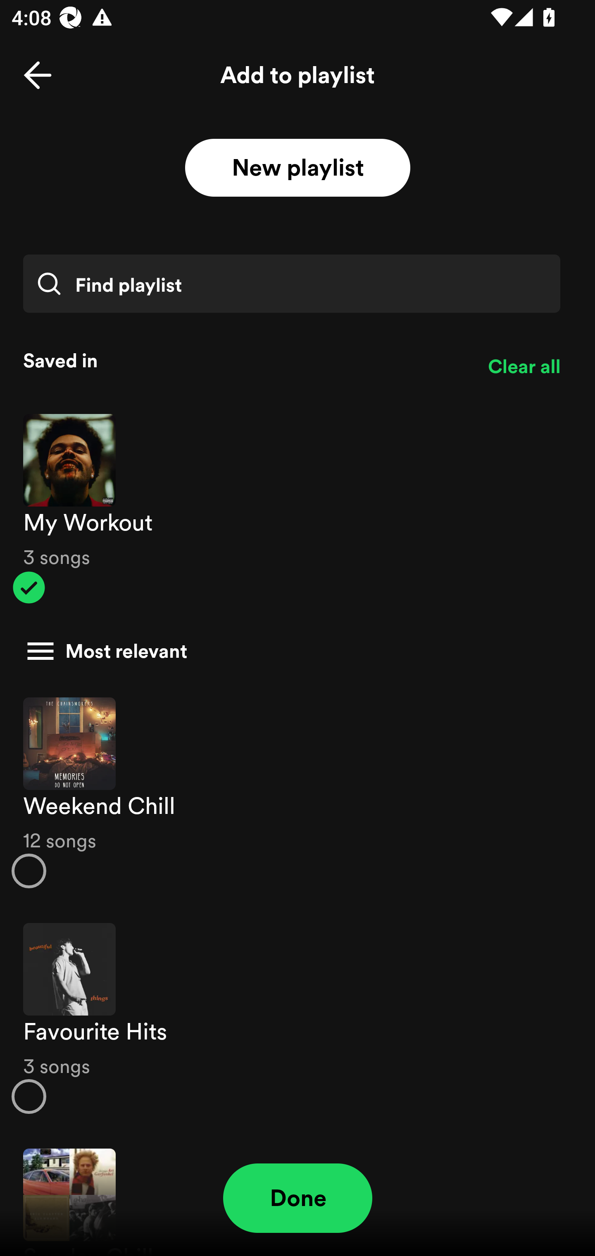 The height and width of the screenshot is (1256, 595). I want to click on Sunday Chill, so click(297, 1194).